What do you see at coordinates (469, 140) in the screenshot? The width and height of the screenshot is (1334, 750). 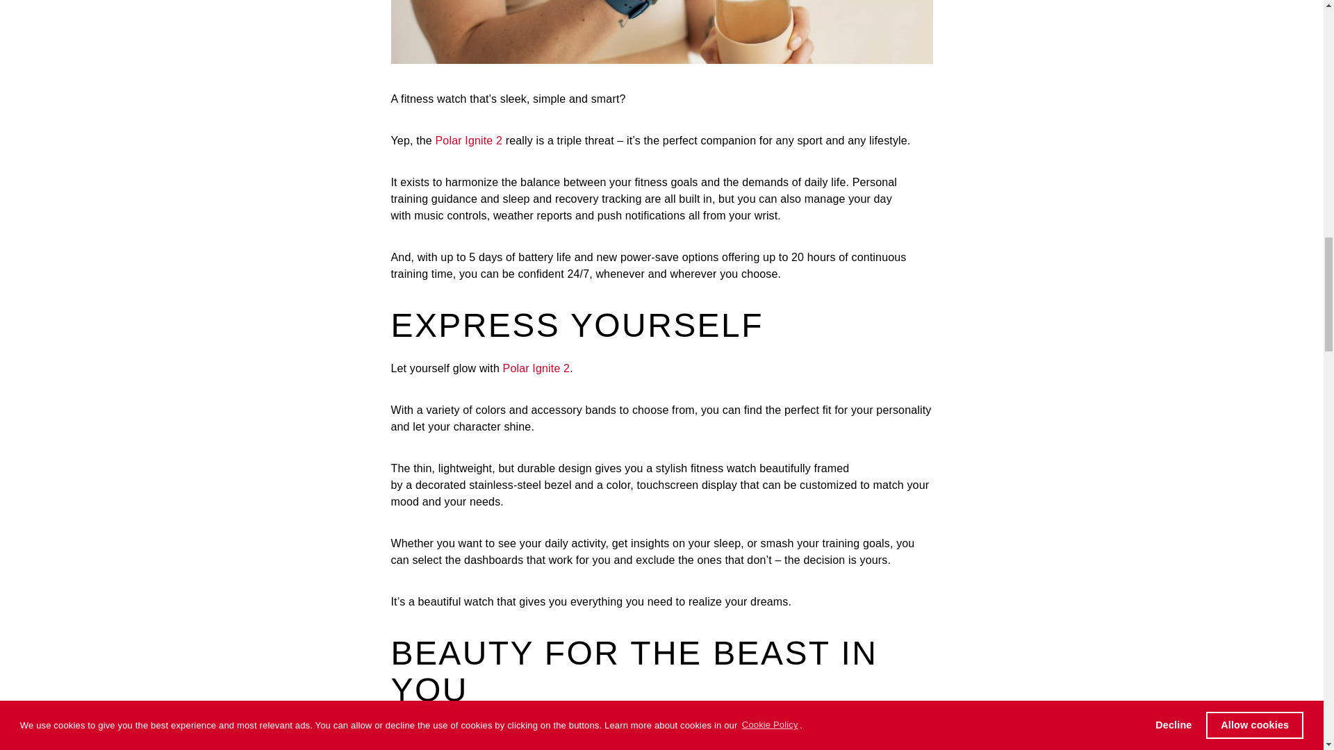 I see `Polar Ignite 2` at bounding box center [469, 140].